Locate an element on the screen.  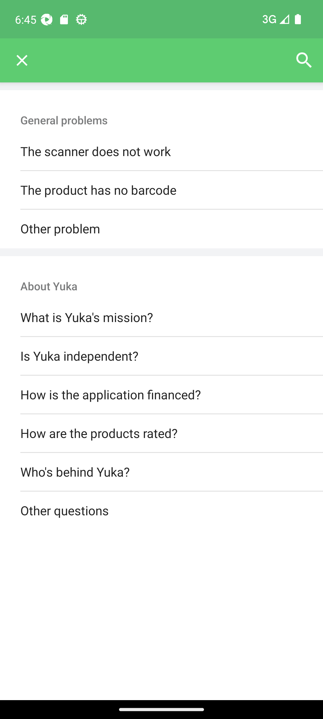
How is the application financed? is located at coordinates (161, 395).